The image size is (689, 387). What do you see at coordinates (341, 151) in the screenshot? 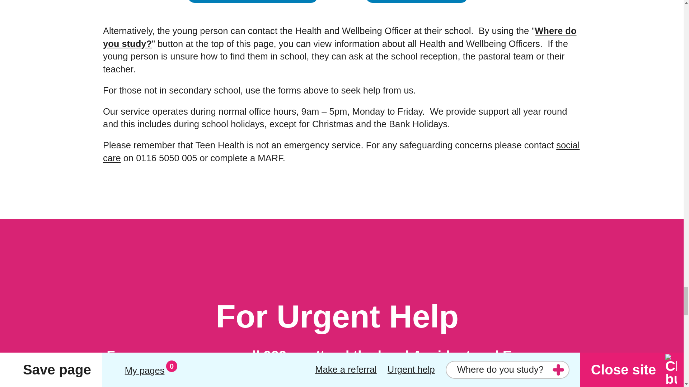
I see `social care` at bounding box center [341, 151].